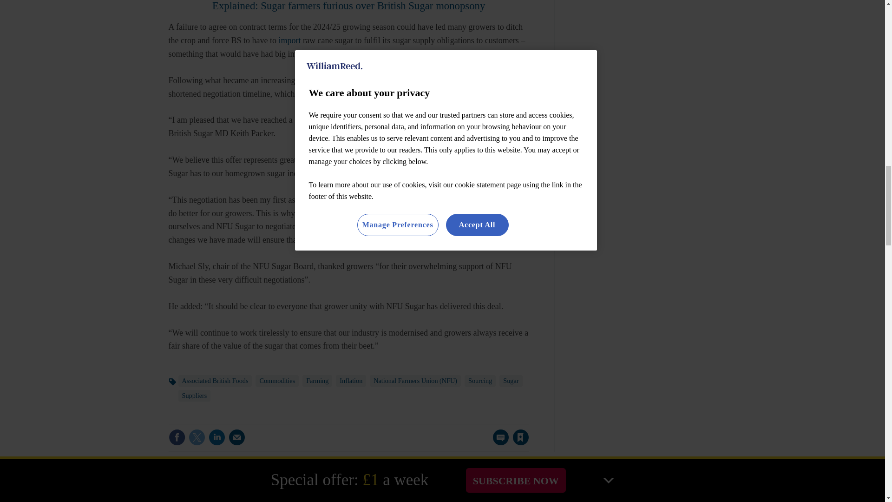 Image resolution: width=892 pixels, height=502 pixels. What do you see at coordinates (216, 437) in the screenshot?
I see `Share this on Linked in` at bounding box center [216, 437].